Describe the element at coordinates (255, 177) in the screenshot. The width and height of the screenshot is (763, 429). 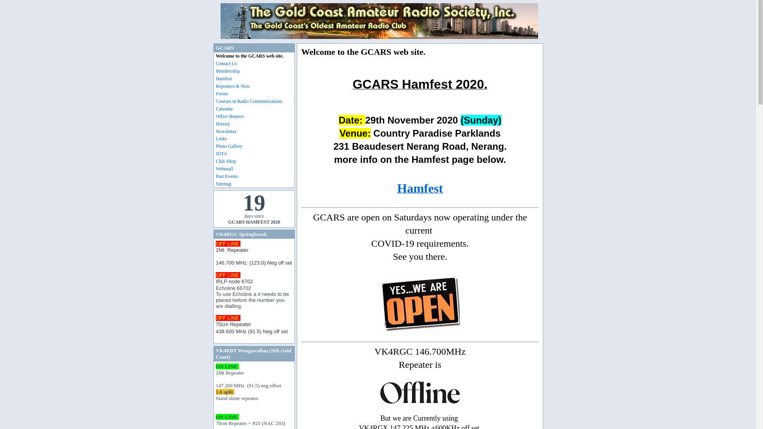
I see `Past Events` at that location.